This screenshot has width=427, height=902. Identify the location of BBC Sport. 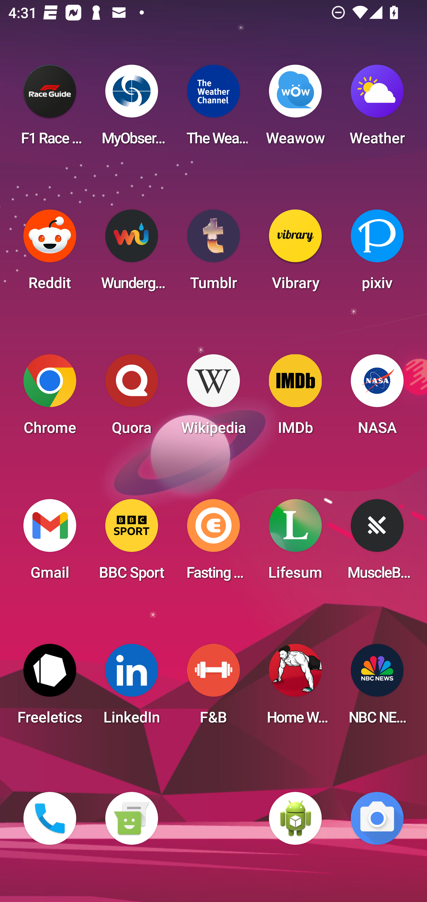
(131, 543).